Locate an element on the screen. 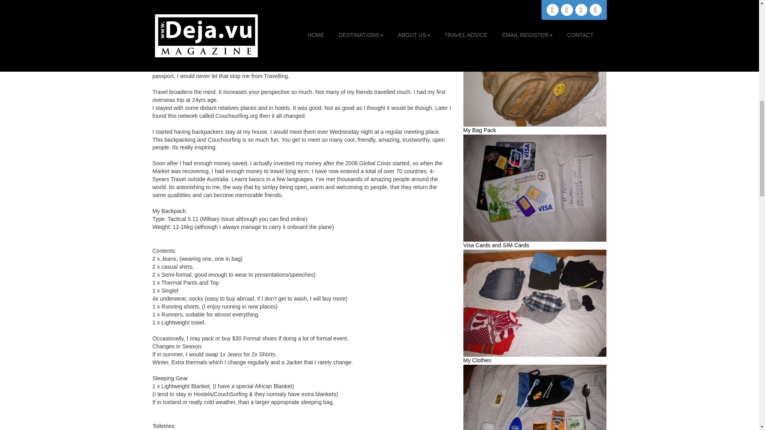 The image size is (765, 430). Visa Cards and SIM Cards is located at coordinates (496, 245).